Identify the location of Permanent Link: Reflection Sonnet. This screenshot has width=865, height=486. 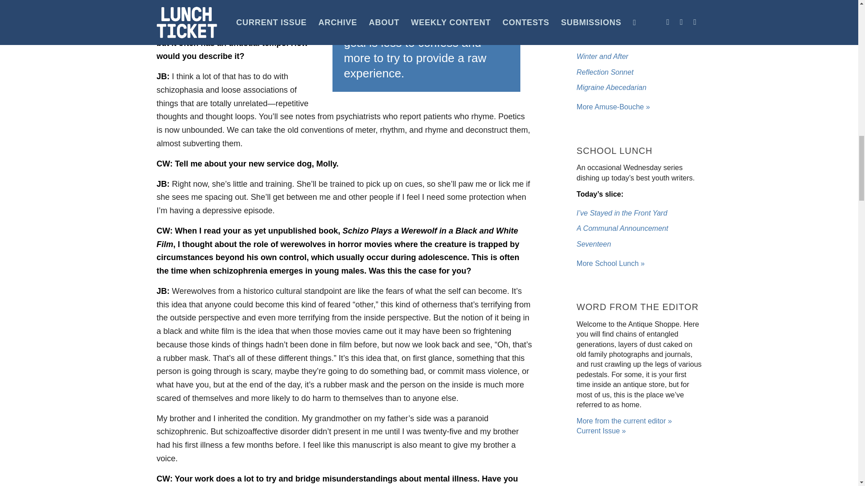
(605, 72).